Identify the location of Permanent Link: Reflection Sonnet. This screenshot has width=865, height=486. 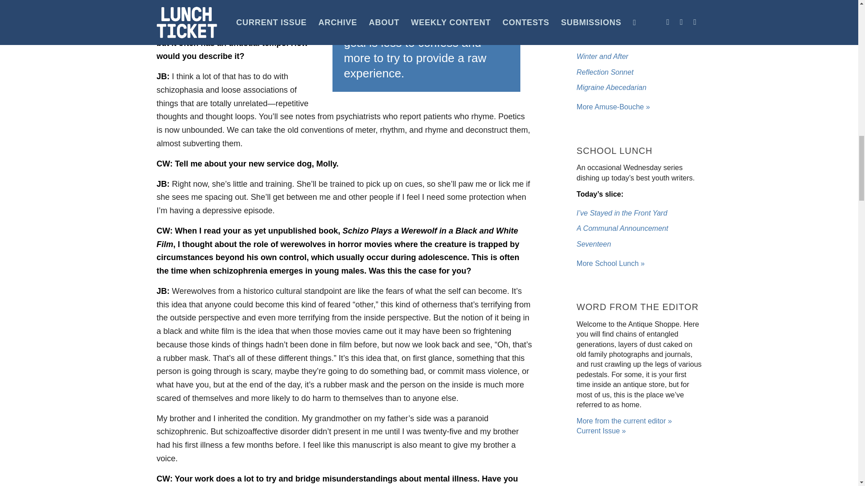
(605, 72).